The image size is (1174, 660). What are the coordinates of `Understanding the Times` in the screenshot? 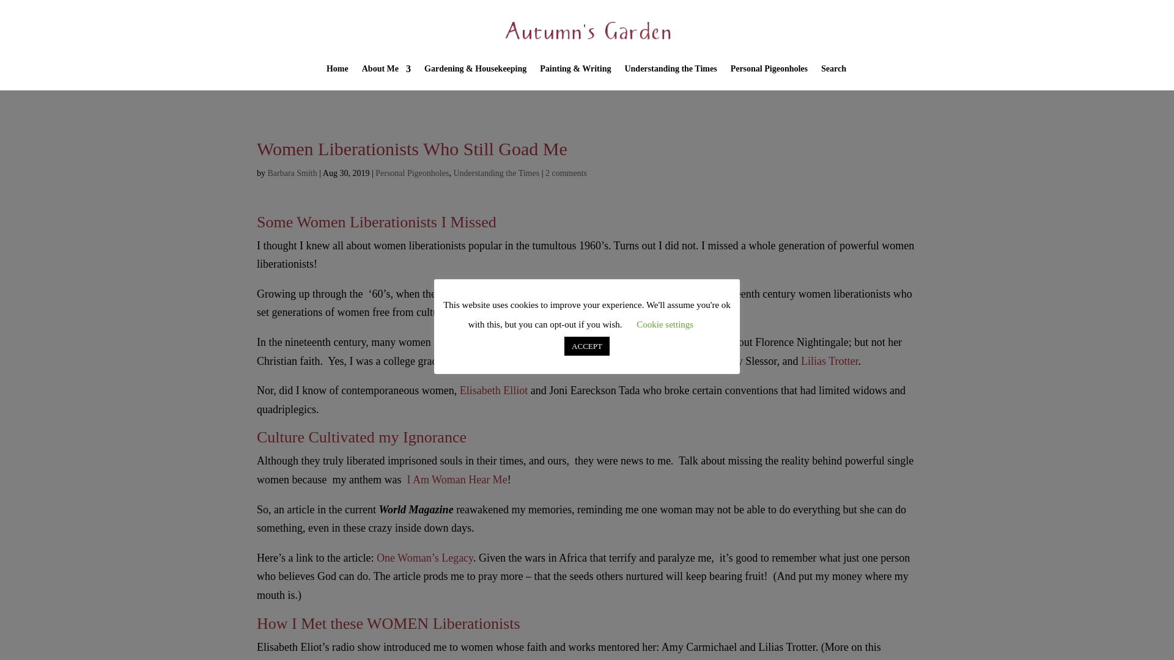 It's located at (496, 173).